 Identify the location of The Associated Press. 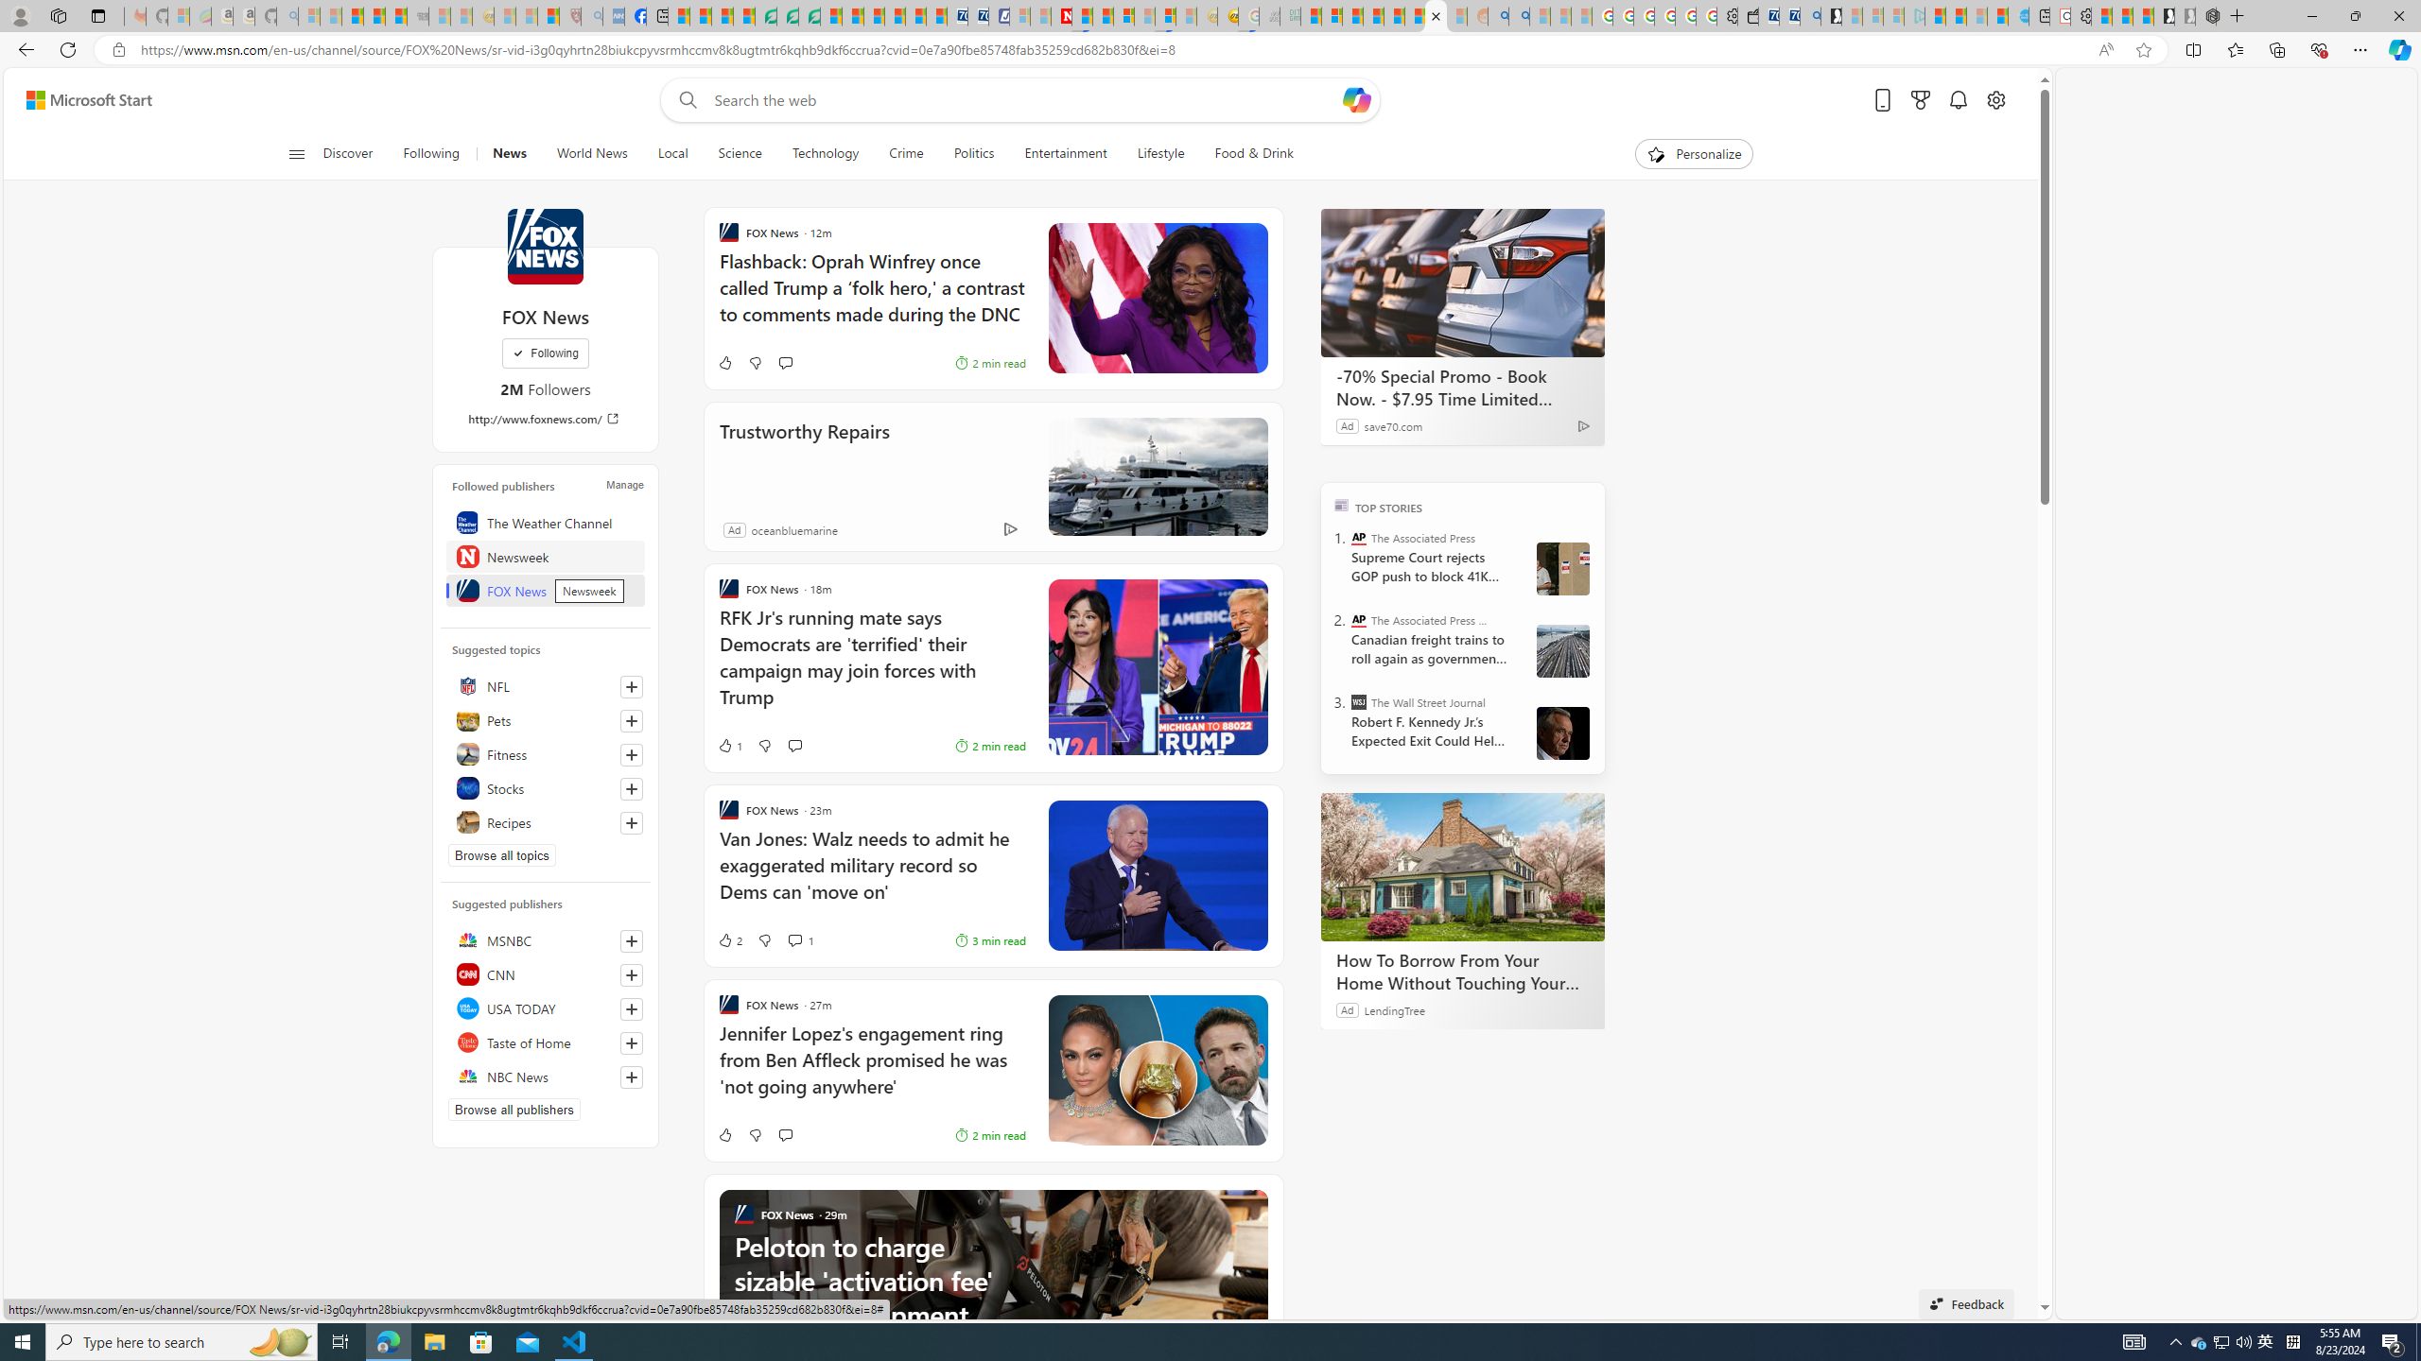
(1358, 538).